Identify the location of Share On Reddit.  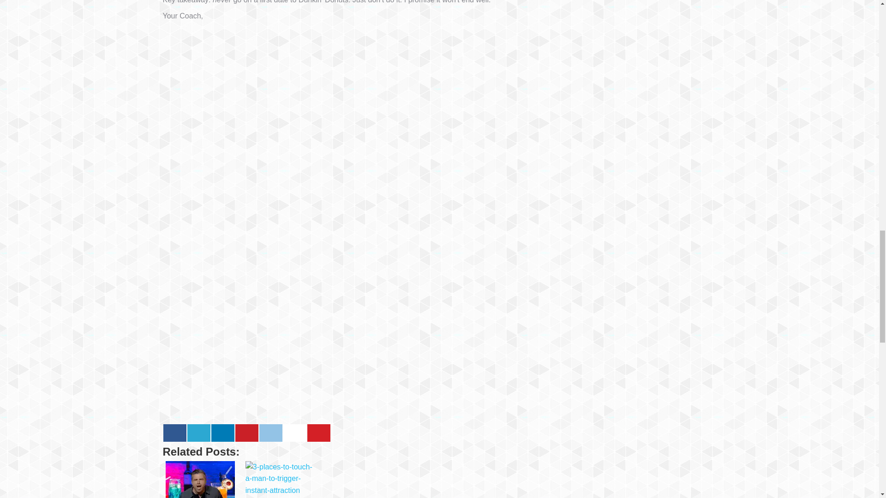
(271, 433).